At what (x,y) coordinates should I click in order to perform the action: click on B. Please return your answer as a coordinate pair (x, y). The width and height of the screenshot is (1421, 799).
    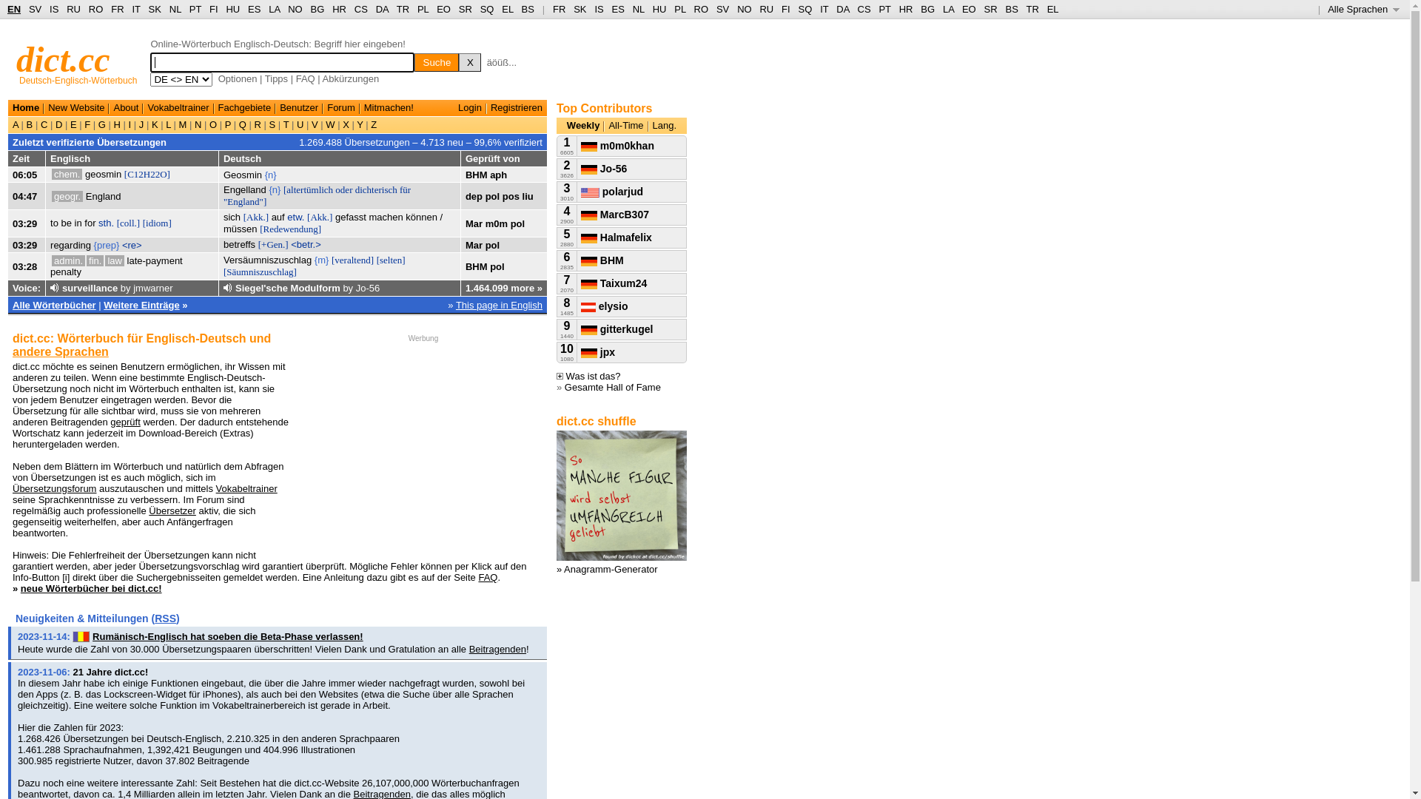
    Looking at the image, I should click on (30, 124).